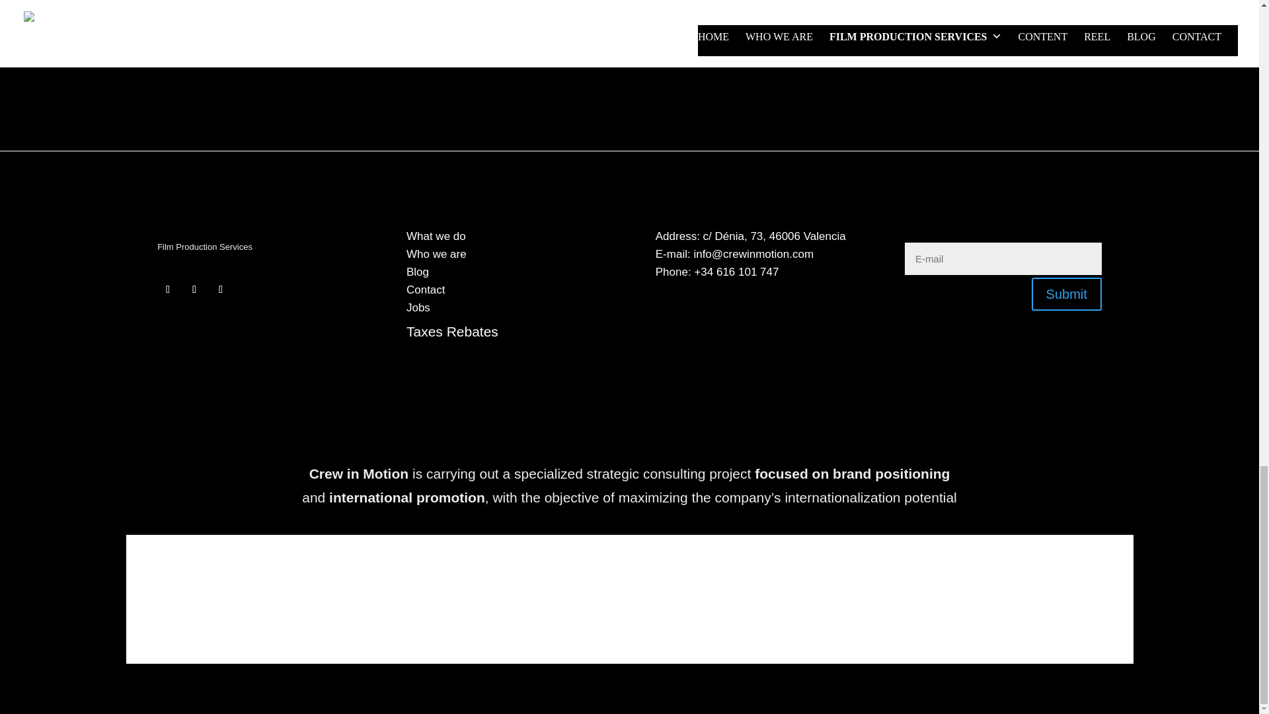  What do you see at coordinates (194, 290) in the screenshot?
I see `Follow on Instagram` at bounding box center [194, 290].